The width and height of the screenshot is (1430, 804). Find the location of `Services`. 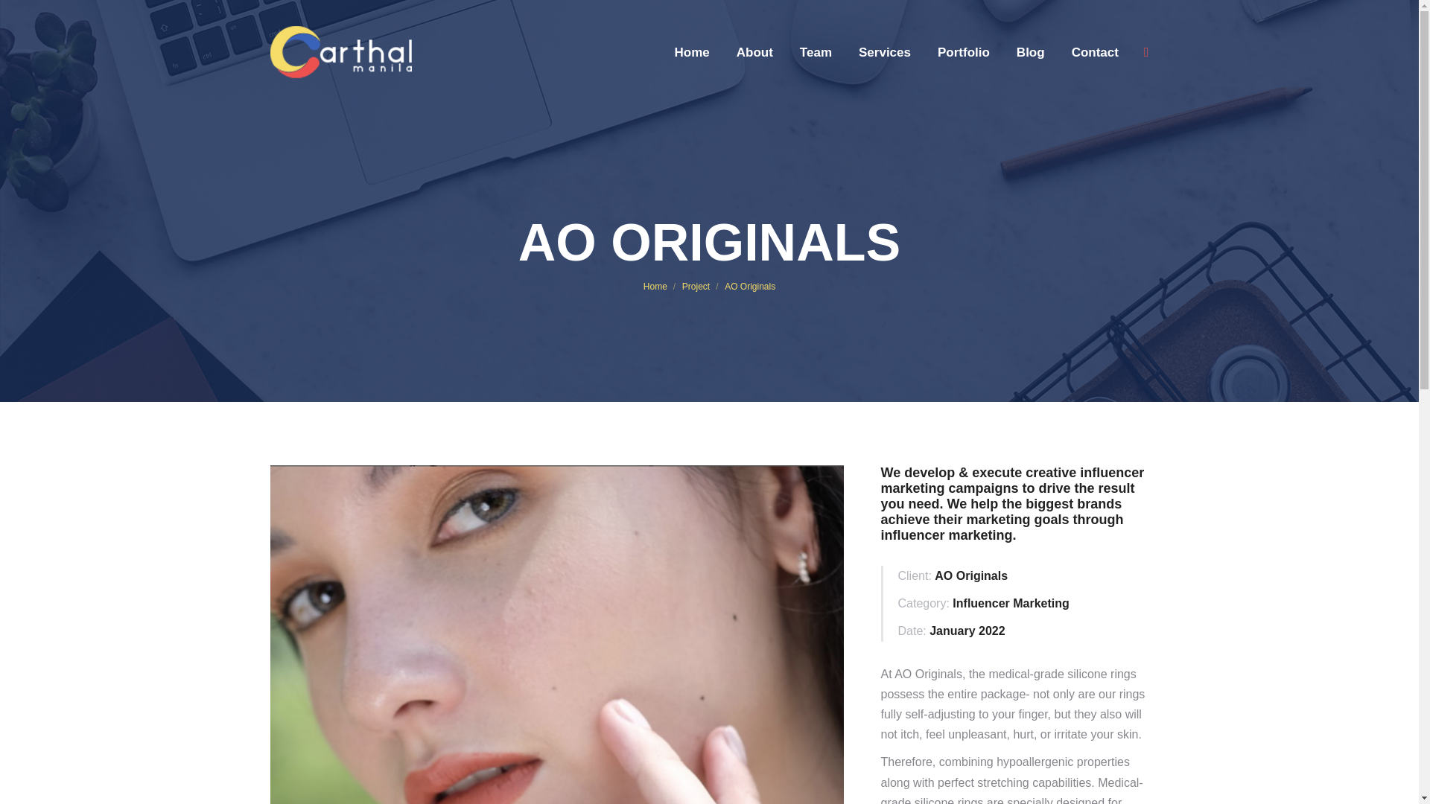

Services is located at coordinates (884, 52).